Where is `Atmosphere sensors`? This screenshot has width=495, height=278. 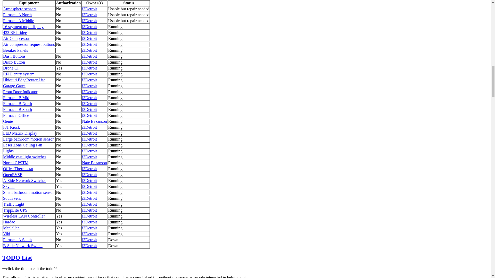
Atmosphere sensors is located at coordinates (20, 9).